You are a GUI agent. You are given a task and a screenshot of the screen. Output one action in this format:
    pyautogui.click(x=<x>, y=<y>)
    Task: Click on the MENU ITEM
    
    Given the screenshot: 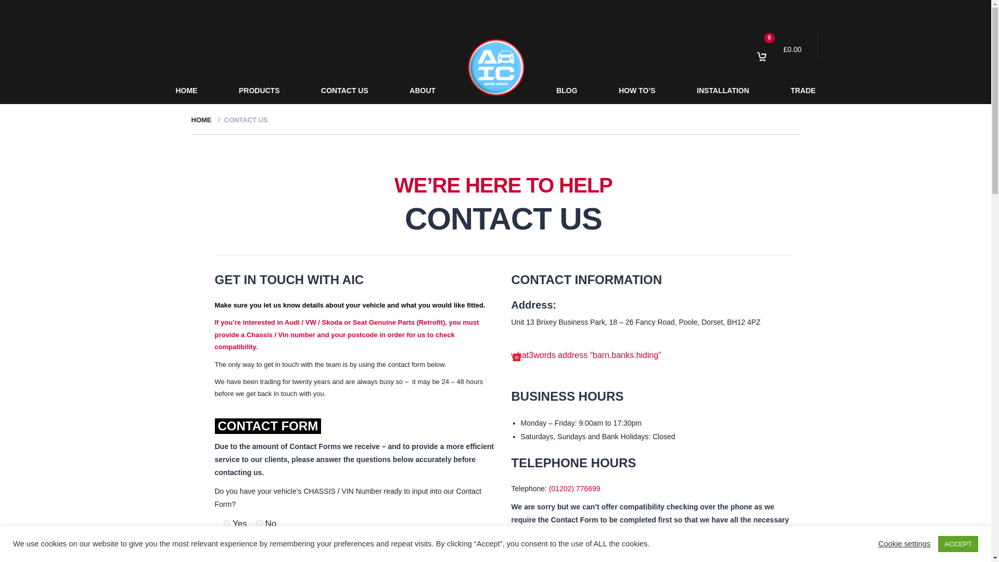 What is the action you would take?
    pyautogui.click(x=496, y=68)
    